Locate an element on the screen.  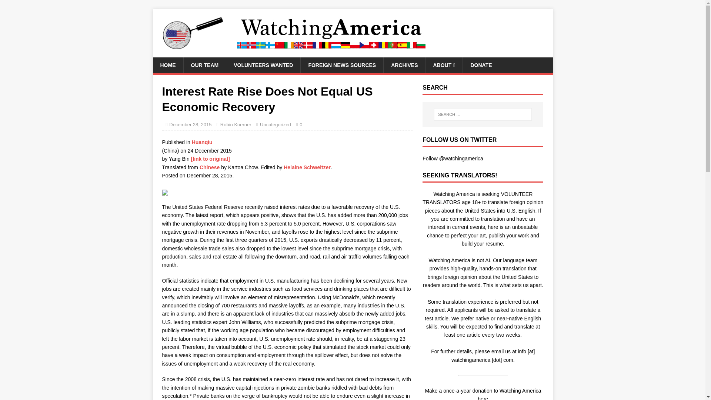
Helaine Schweitzer is located at coordinates (307, 167).